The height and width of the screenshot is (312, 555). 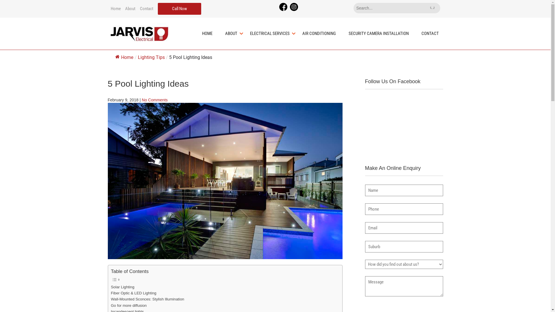 I want to click on HOME, so click(x=207, y=34).